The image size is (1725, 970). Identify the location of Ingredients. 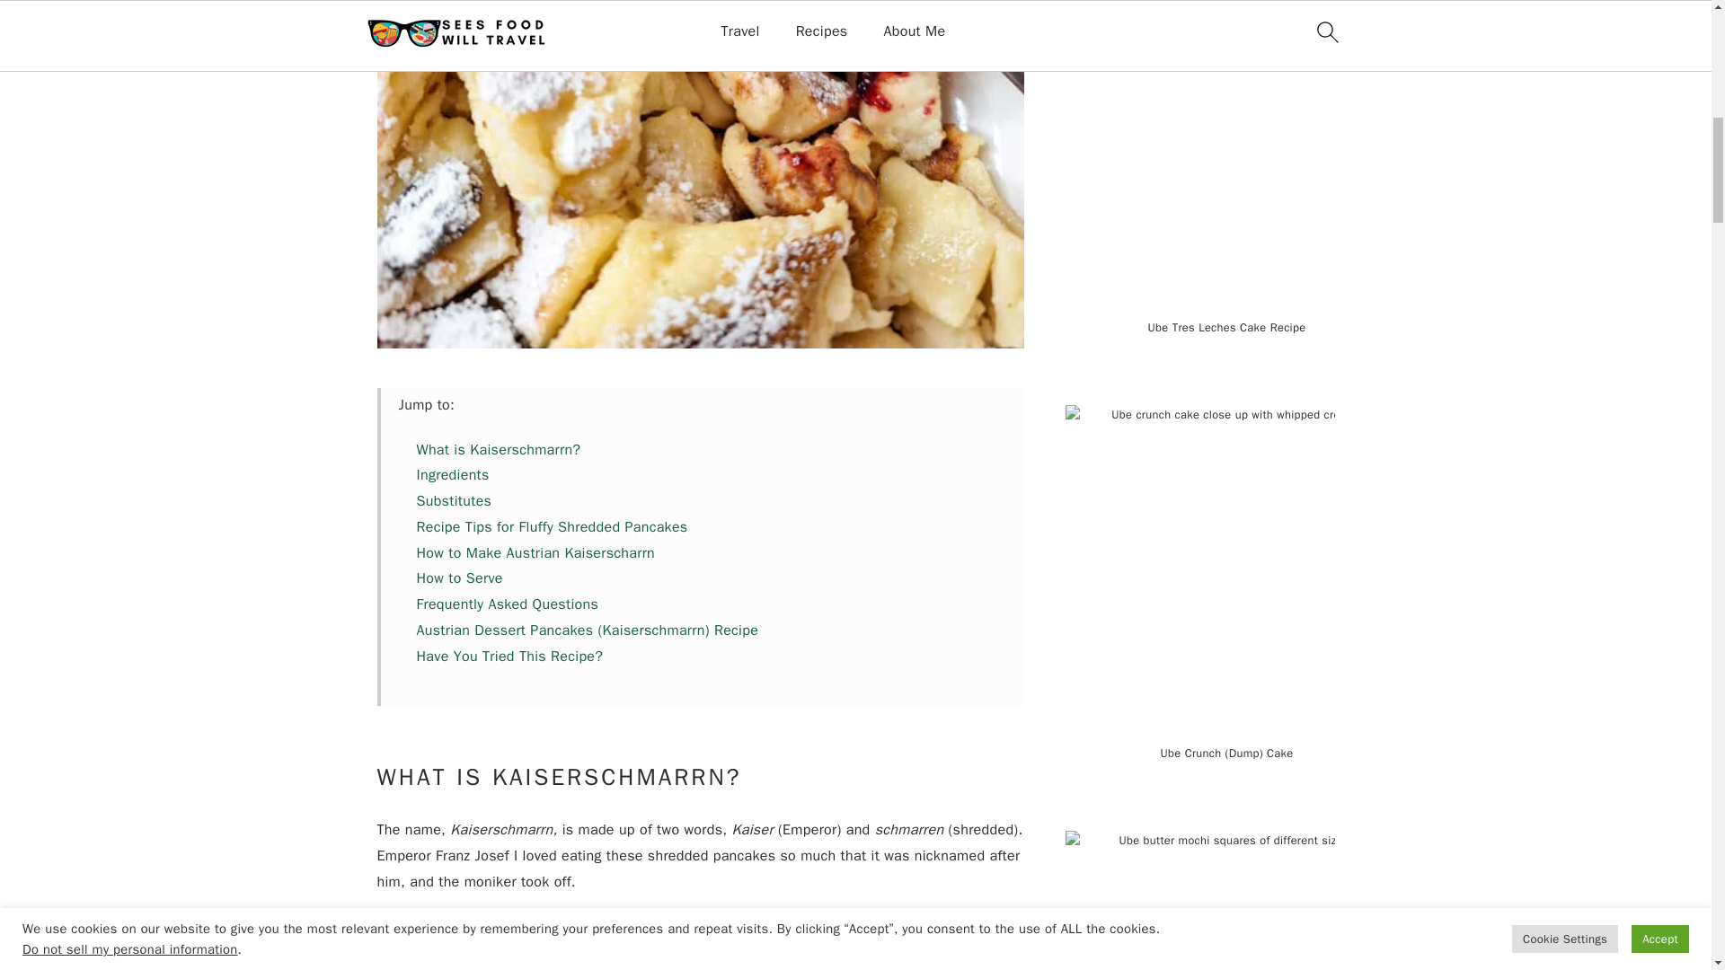
(453, 474).